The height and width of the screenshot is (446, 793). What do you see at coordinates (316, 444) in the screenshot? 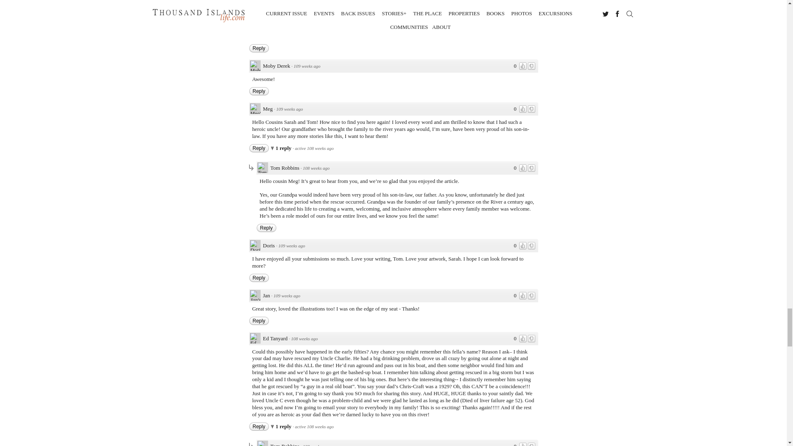
I see `Comment Permalink` at bounding box center [316, 444].